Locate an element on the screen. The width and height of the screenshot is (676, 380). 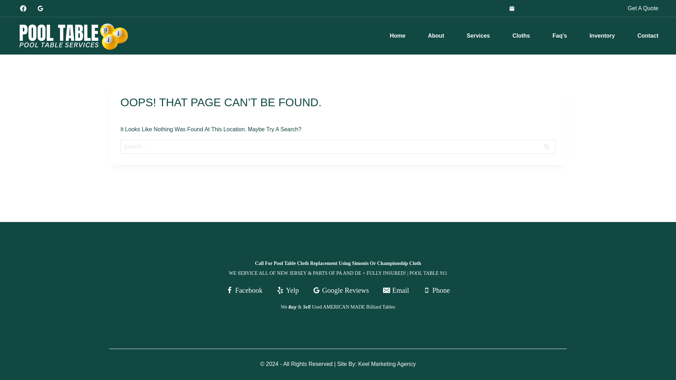
Google Reviews is located at coordinates (341, 290).